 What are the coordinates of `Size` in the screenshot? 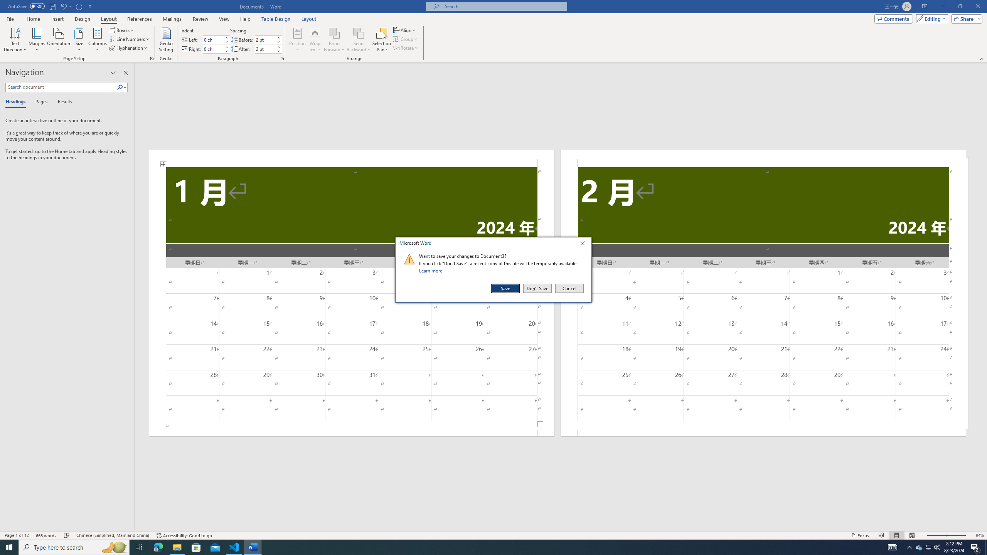 It's located at (79, 40).